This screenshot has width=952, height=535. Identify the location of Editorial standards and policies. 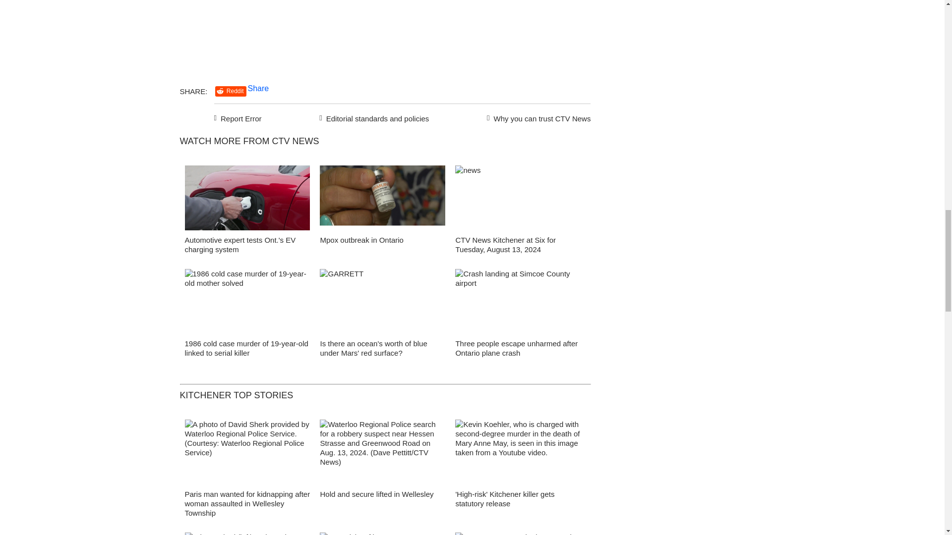
(372, 117).